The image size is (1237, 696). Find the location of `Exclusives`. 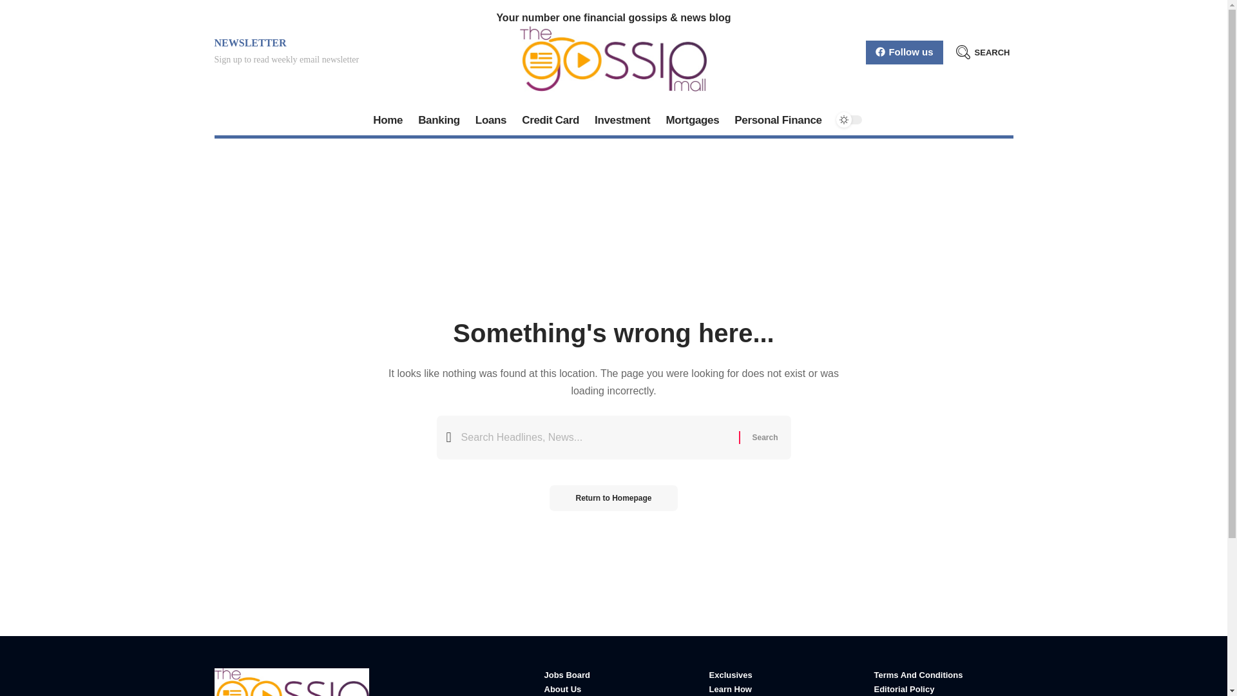

Exclusives is located at coordinates (778, 675).